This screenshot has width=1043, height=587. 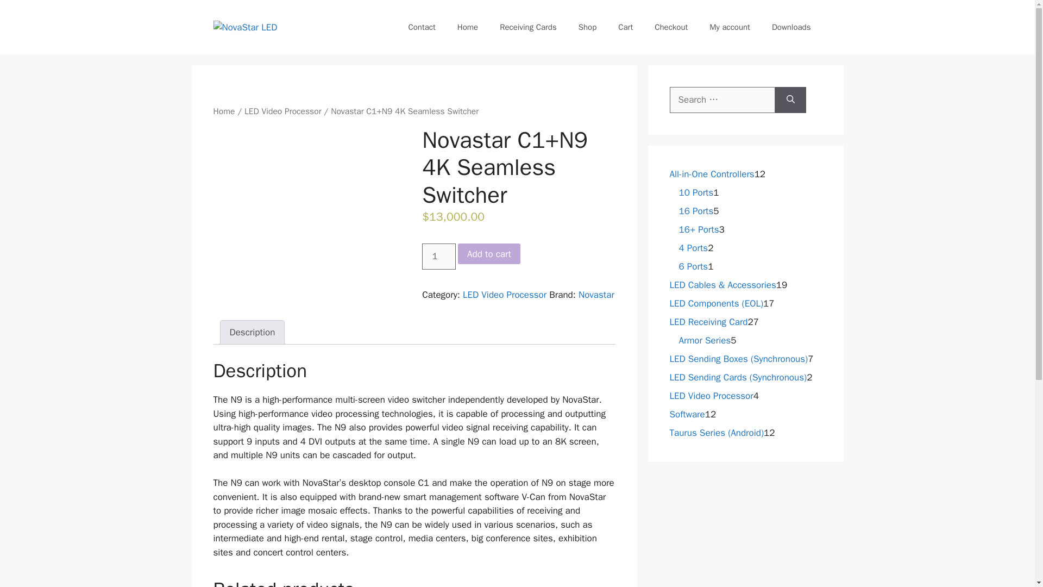 I want to click on 6 Ports, so click(x=693, y=266).